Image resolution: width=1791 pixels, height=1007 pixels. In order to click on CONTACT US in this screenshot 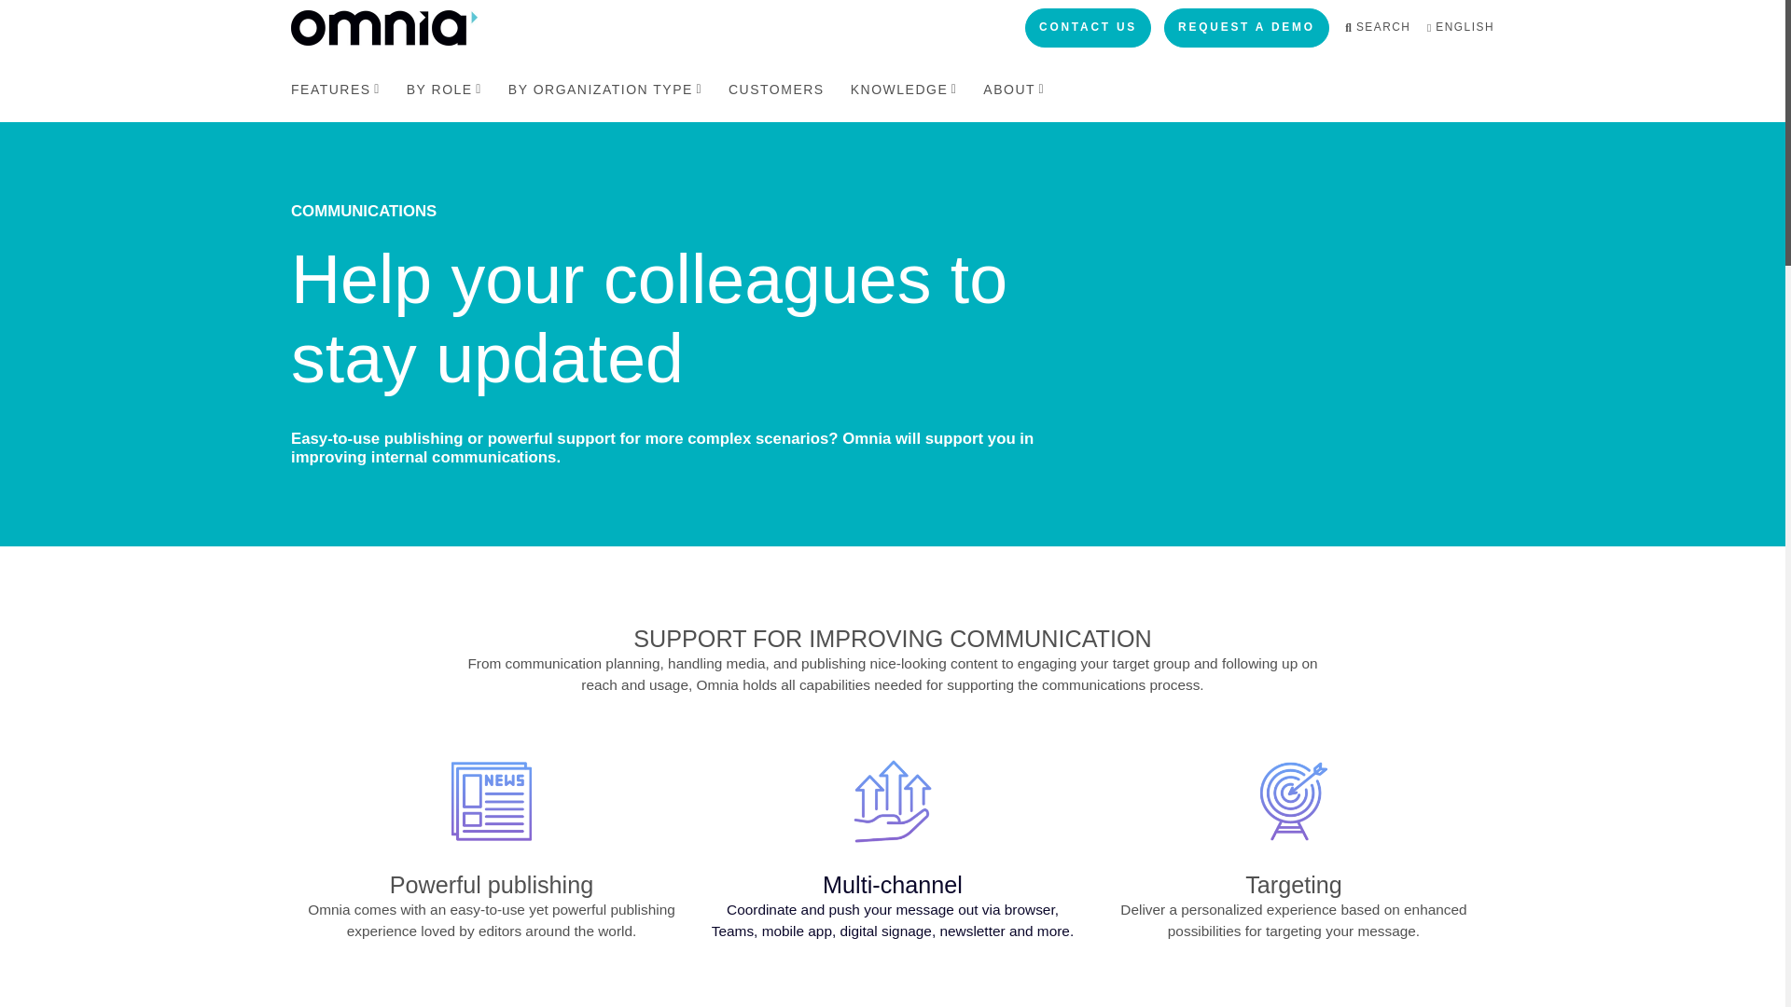, I will do `click(1088, 27)`.